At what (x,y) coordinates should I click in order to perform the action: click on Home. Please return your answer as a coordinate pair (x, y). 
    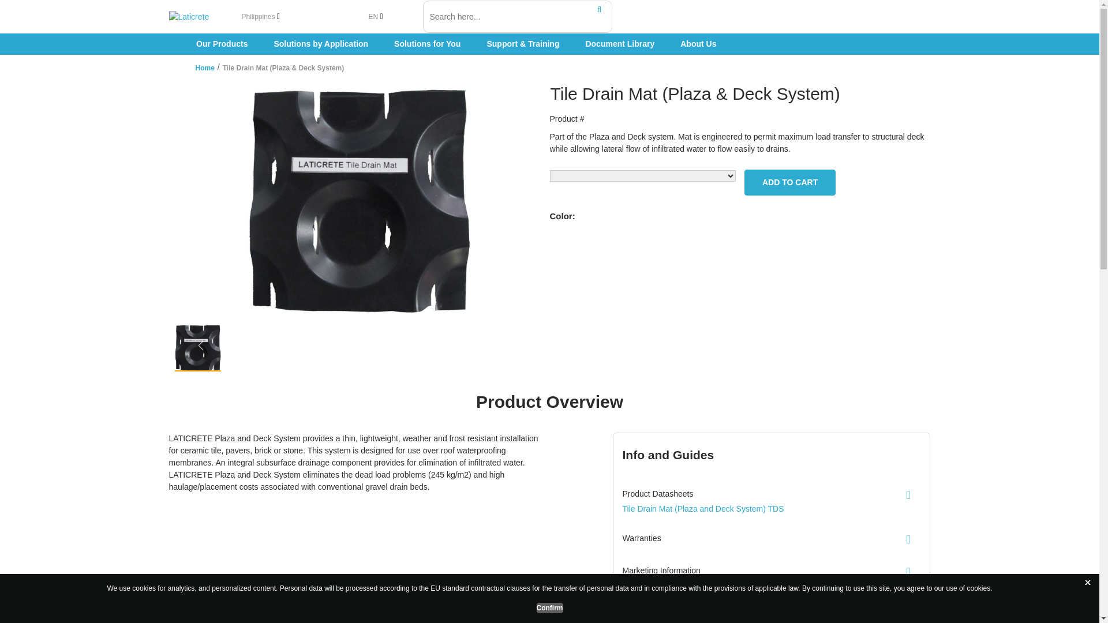
    Looking at the image, I should click on (204, 68).